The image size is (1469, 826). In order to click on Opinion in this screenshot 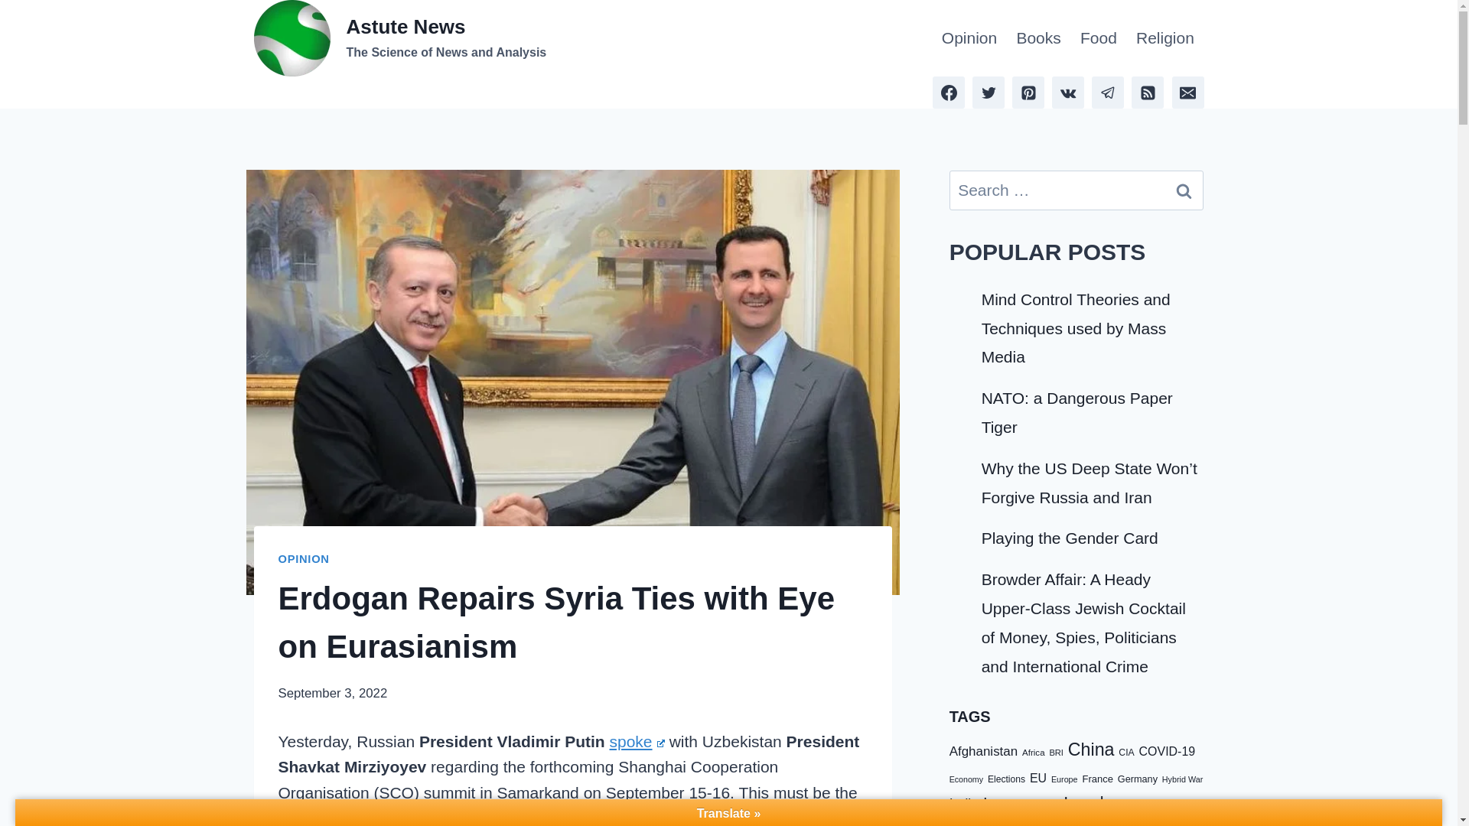, I will do `click(1038, 38)`.